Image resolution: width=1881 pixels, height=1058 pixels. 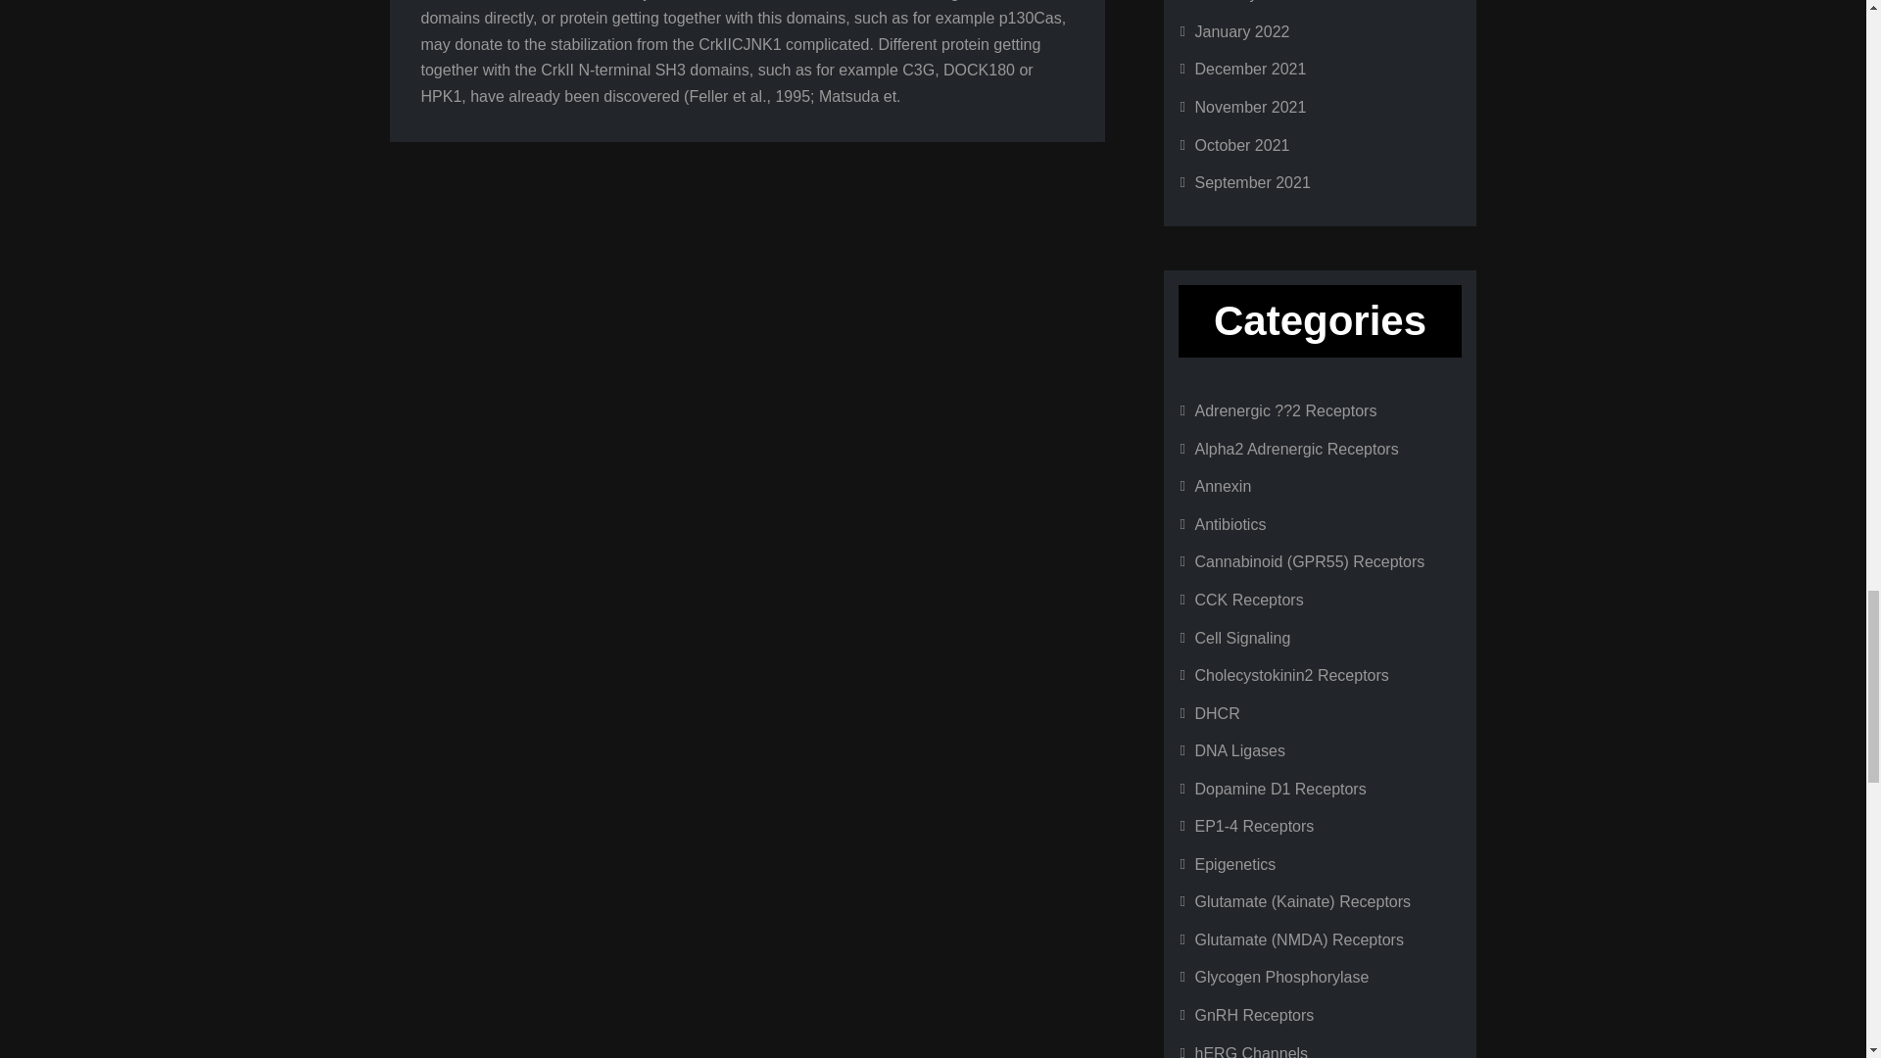 I want to click on October 2021, so click(x=1242, y=145).